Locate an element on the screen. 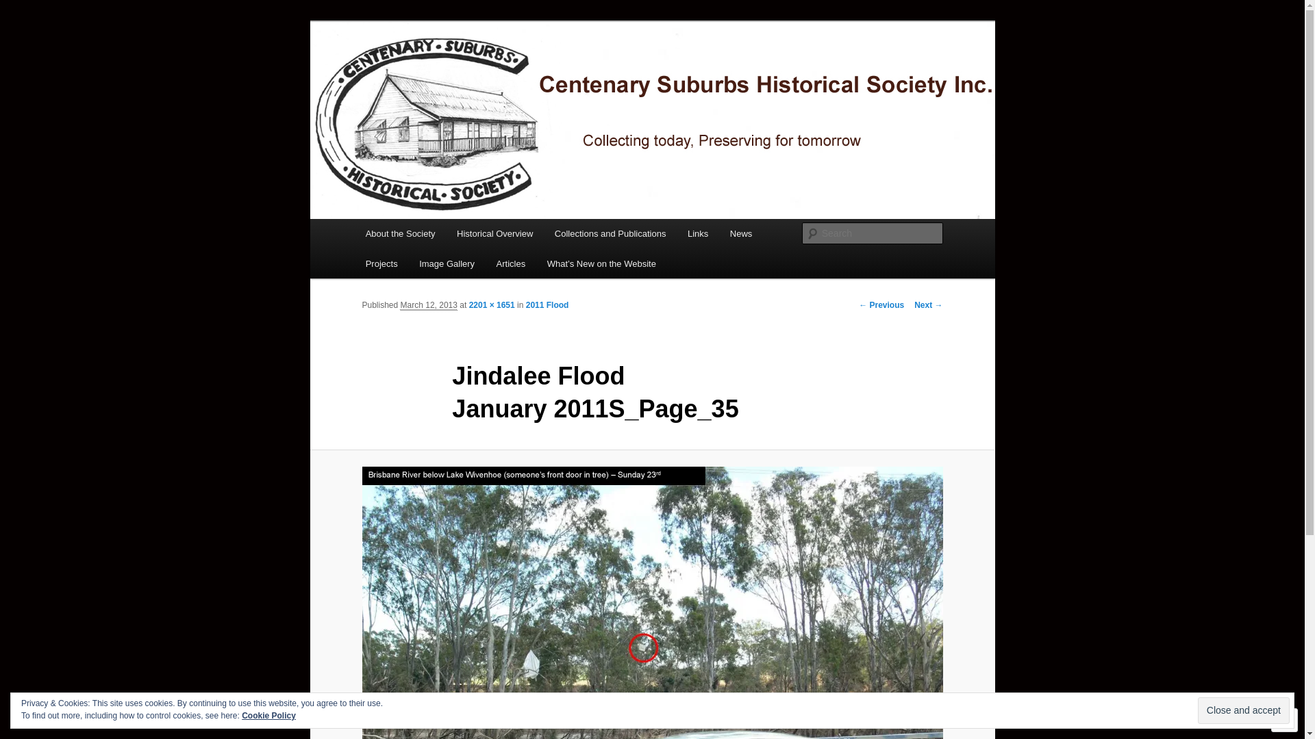 The height and width of the screenshot is (739, 1315). Projects is located at coordinates (381, 264).